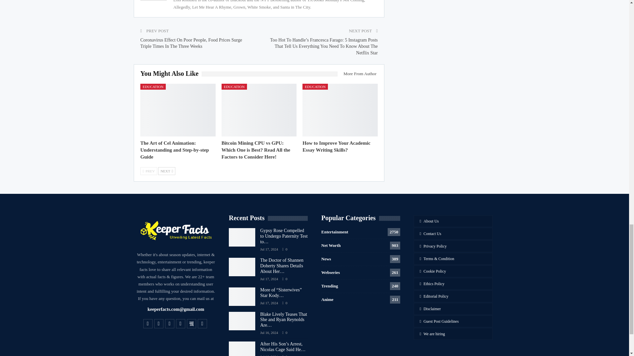 The image size is (634, 356). I want to click on Previous, so click(149, 171).